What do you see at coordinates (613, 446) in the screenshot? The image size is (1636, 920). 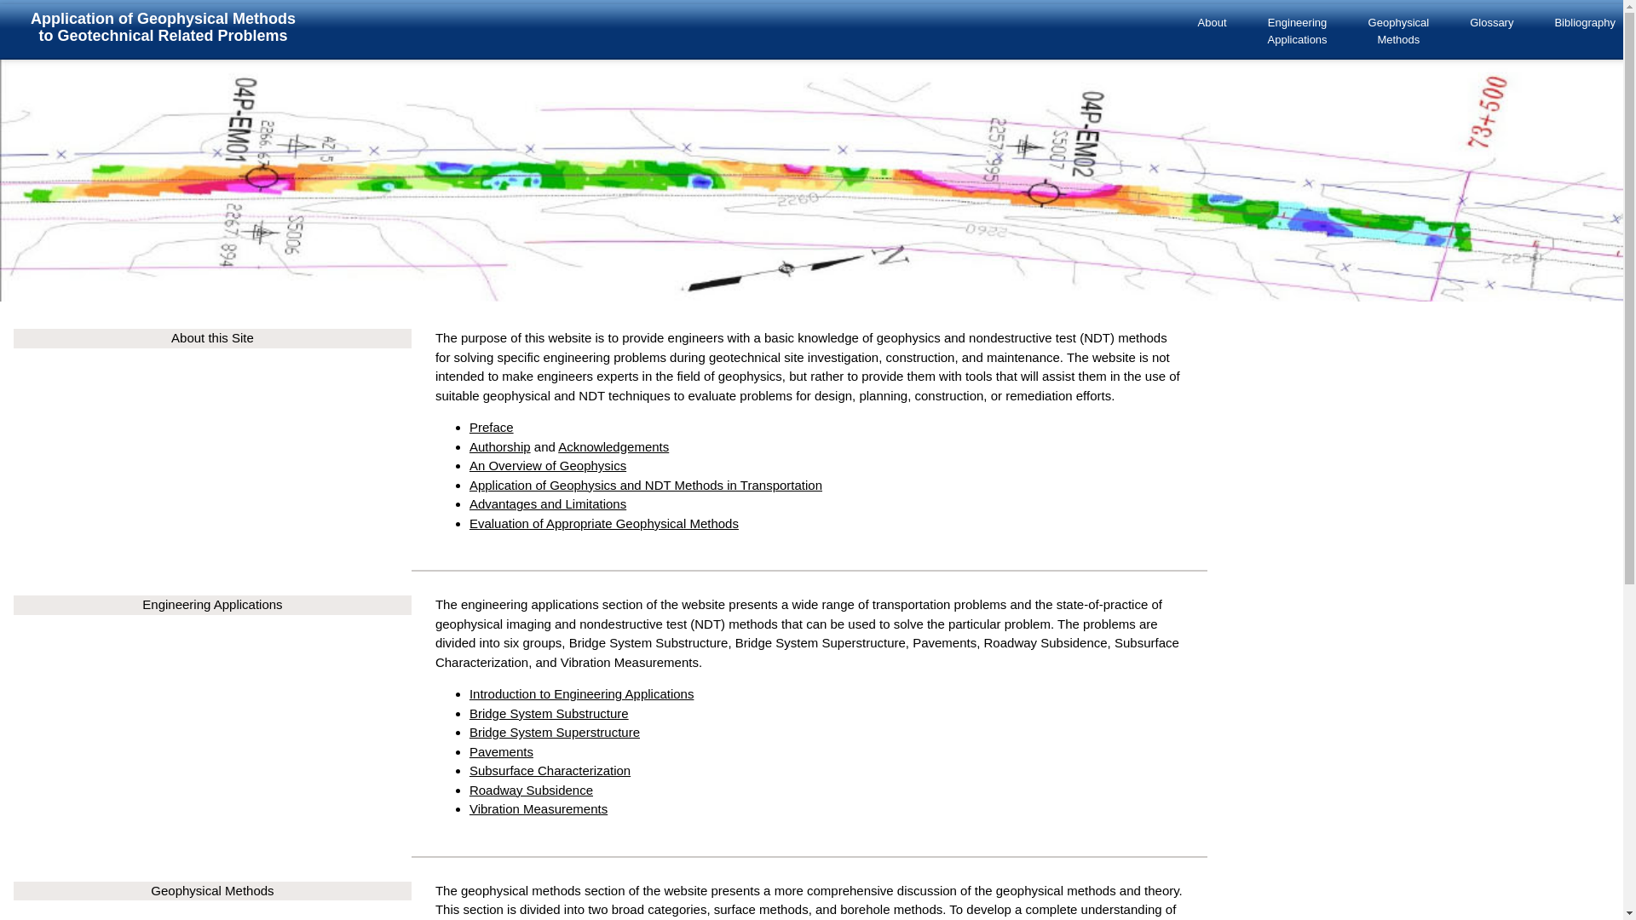 I see `Introduction to Engineering Applications` at bounding box center [613, 446].